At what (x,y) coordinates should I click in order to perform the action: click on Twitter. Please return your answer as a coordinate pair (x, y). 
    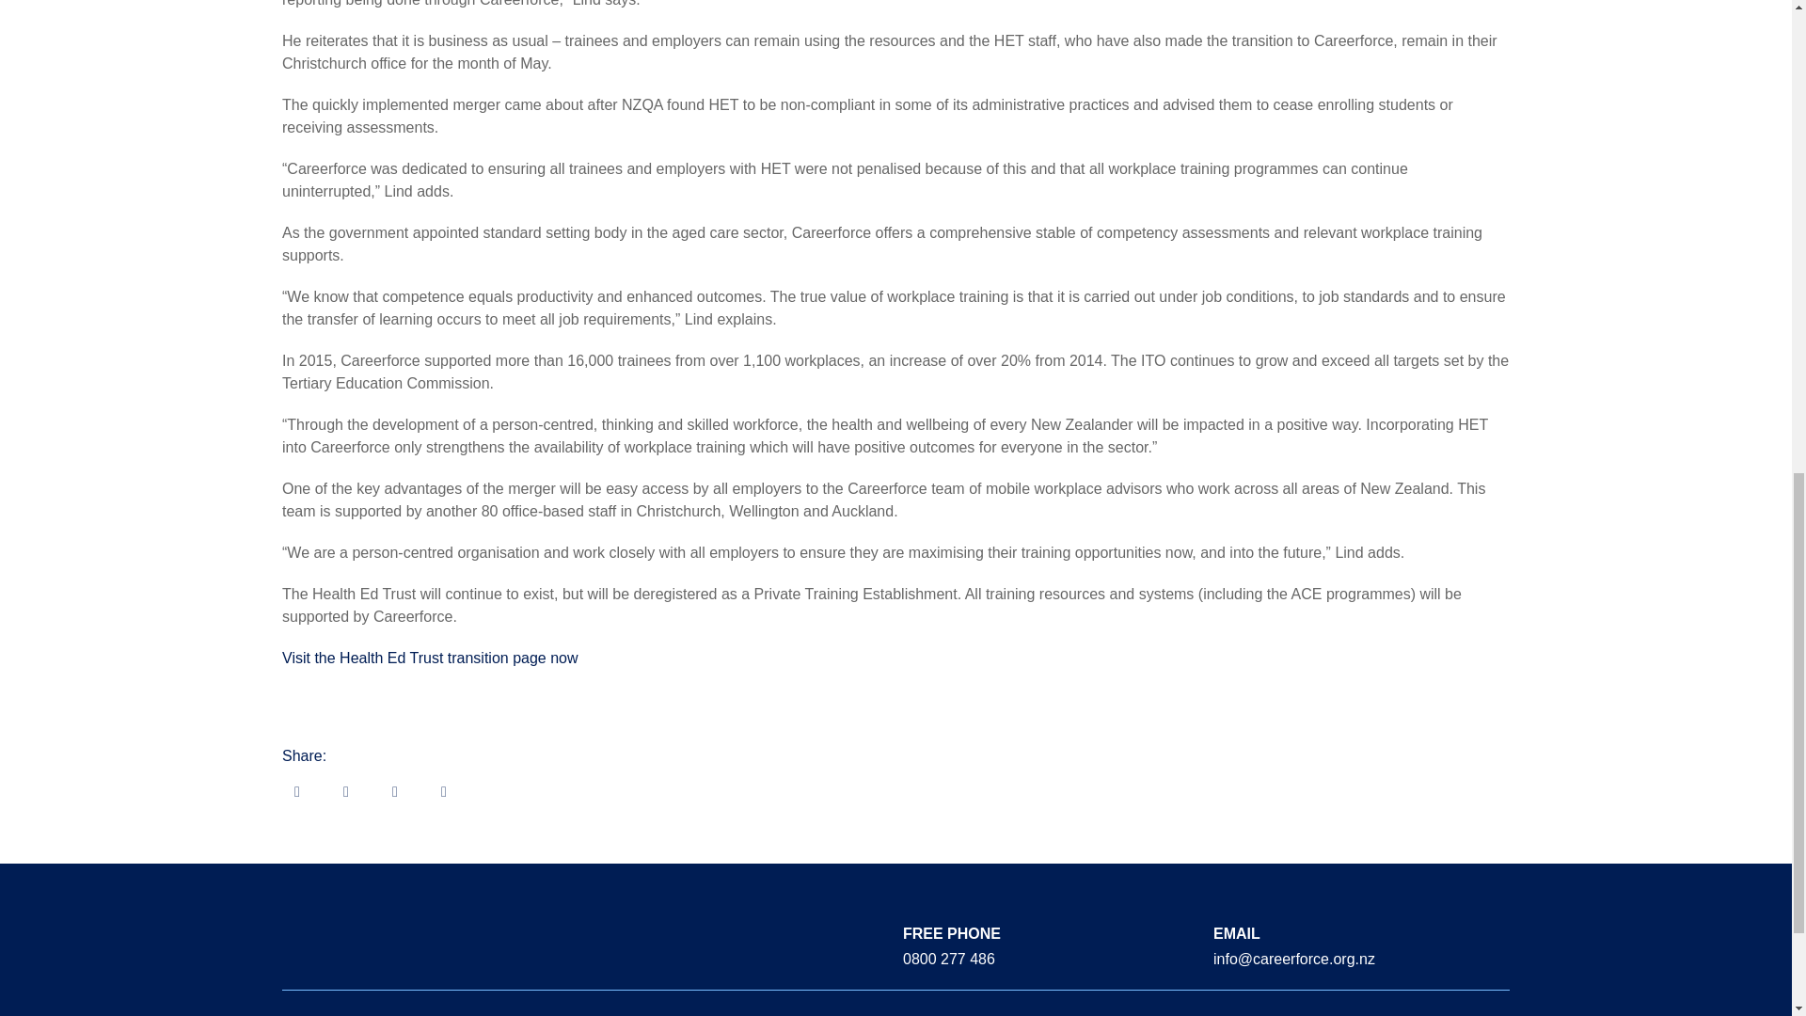
    Looking at the image, I should click on (394, 790).